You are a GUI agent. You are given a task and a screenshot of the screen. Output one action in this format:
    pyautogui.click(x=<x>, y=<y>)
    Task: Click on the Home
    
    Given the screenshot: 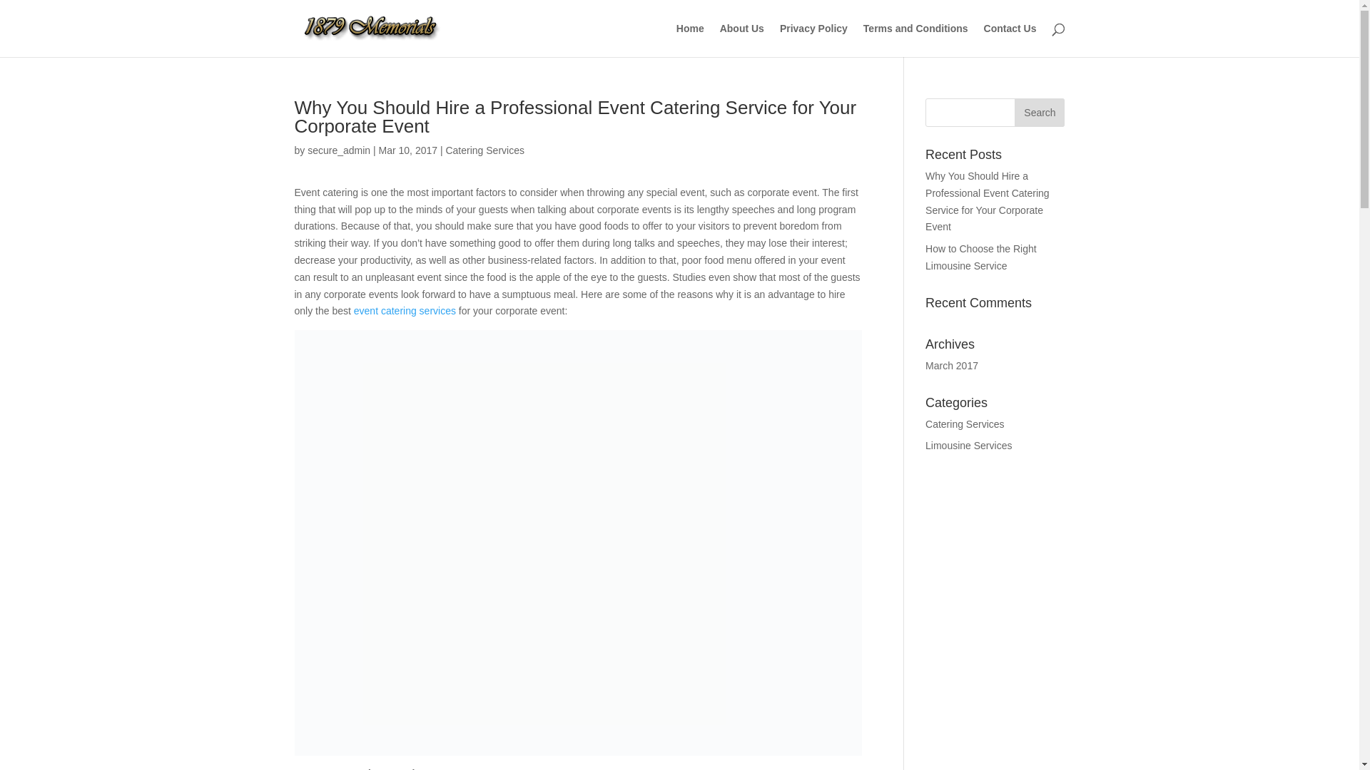 What is the action you would take?
    pyautogui.click(x=691, y=40)
    